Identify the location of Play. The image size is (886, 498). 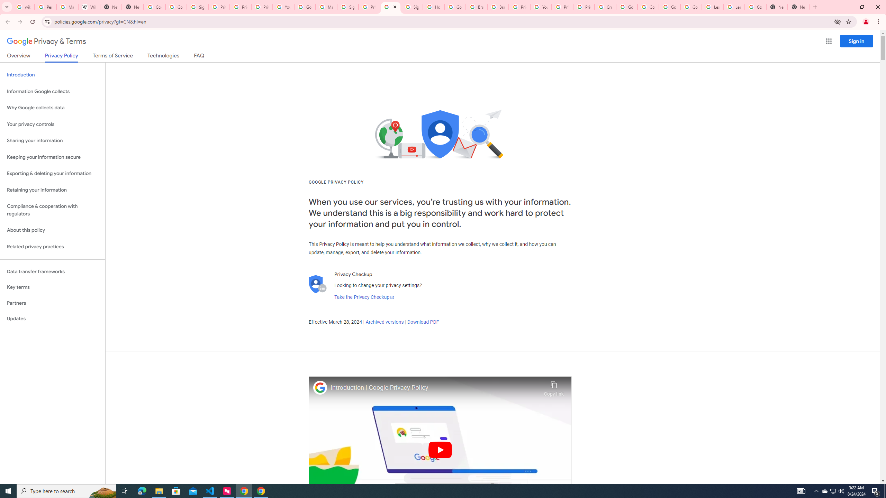
(440, 450).